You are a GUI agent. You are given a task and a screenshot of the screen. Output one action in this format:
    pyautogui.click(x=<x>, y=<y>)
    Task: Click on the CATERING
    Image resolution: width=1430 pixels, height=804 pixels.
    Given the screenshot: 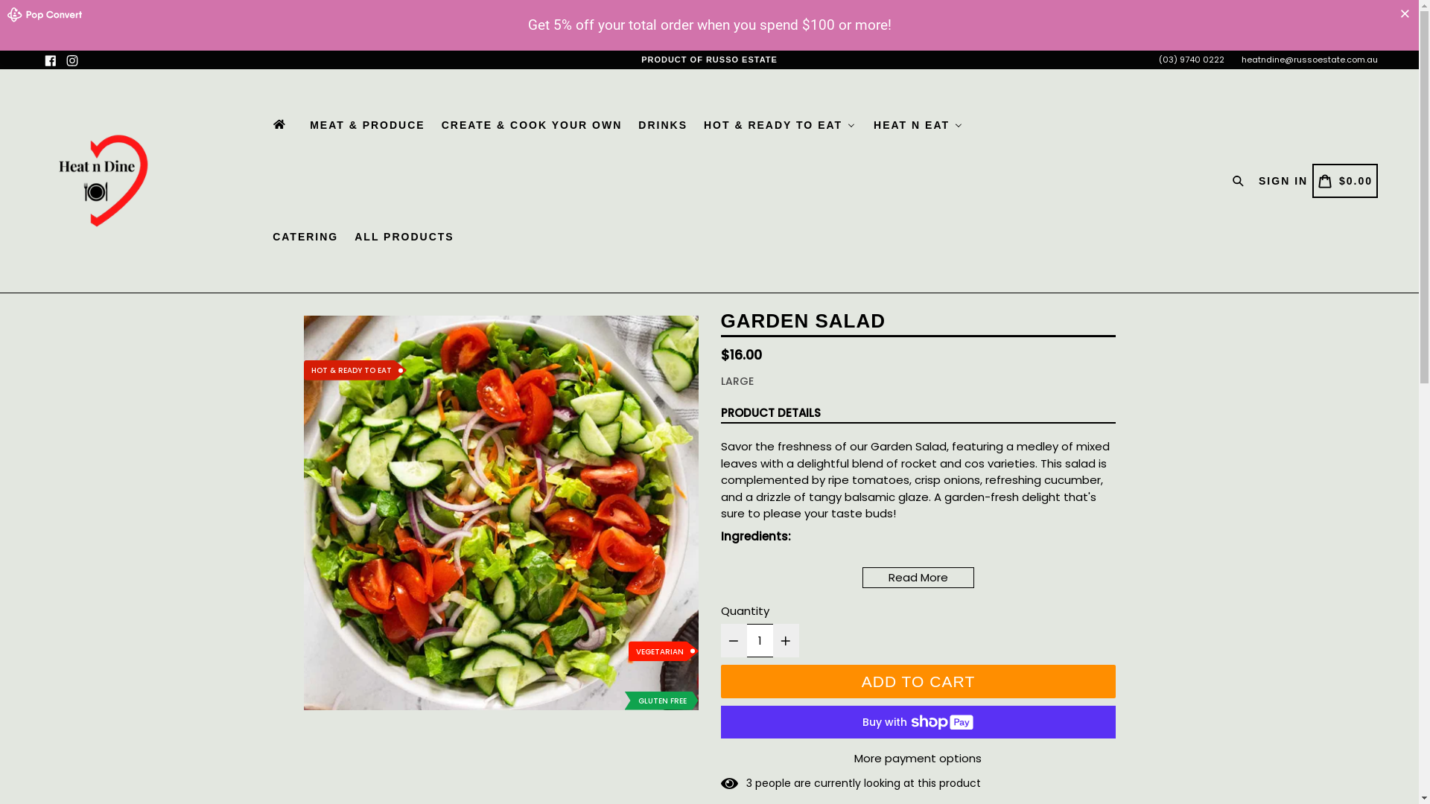 What is the action you would take?
    pyautogui.click(x=305, y=237)
    